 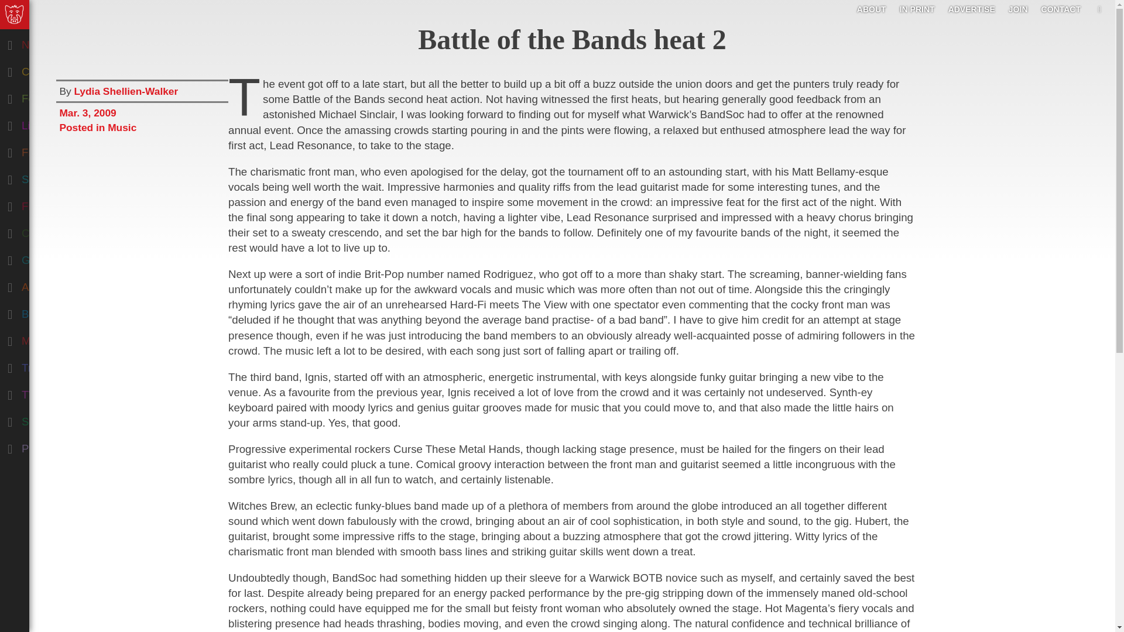 What do you see at coordinates (61, 257) in the screenshot?
I see `Games` at bounding box center [61, 257].